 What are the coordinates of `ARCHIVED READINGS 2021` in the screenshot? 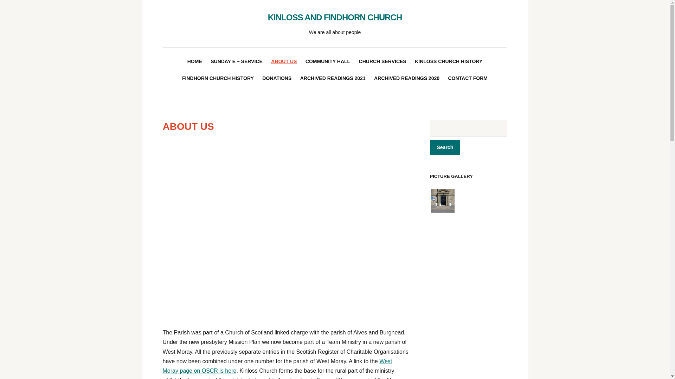 It's located at (333, 78).